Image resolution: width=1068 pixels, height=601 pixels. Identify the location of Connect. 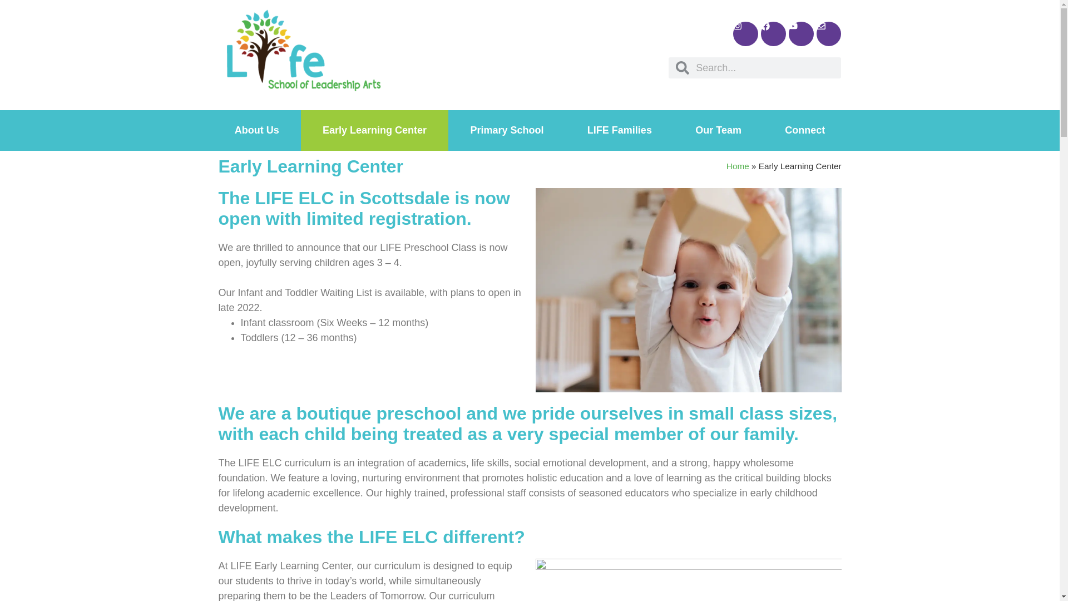
(805, 130).